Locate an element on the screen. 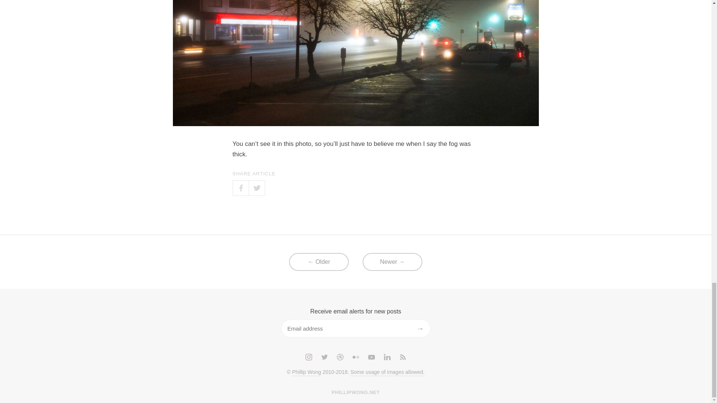  Some usage of images allowed. is located at coordinates (387, 372).